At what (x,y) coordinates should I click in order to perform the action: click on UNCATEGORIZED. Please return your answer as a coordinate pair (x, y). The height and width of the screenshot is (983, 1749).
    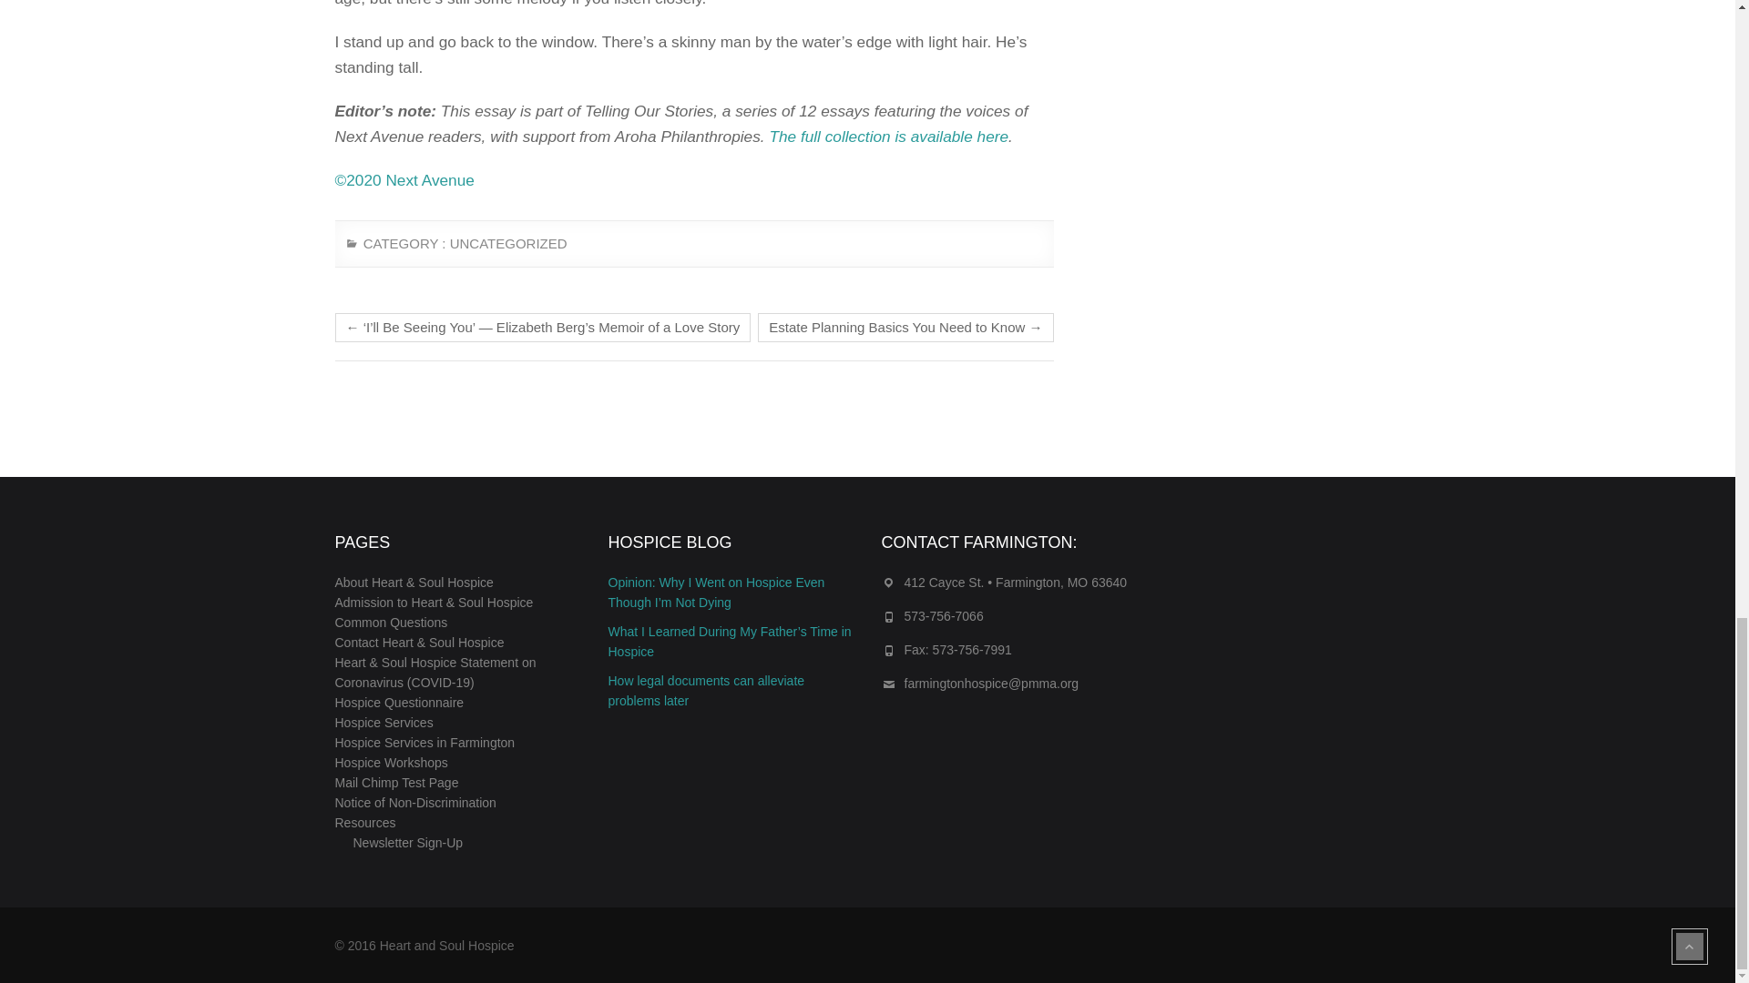
    Looking at the image, I should click on (508, 250).